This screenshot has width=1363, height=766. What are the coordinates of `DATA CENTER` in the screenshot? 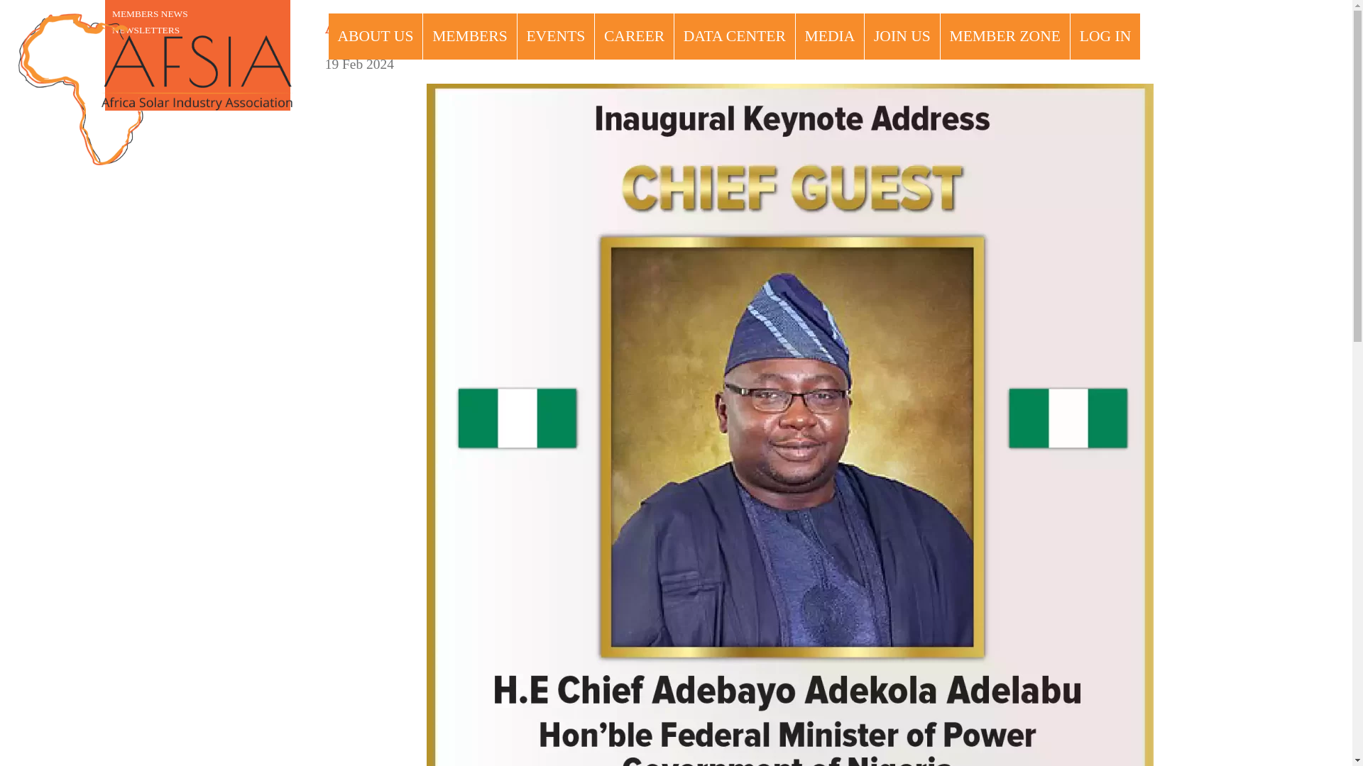 It's located at (735, 37).